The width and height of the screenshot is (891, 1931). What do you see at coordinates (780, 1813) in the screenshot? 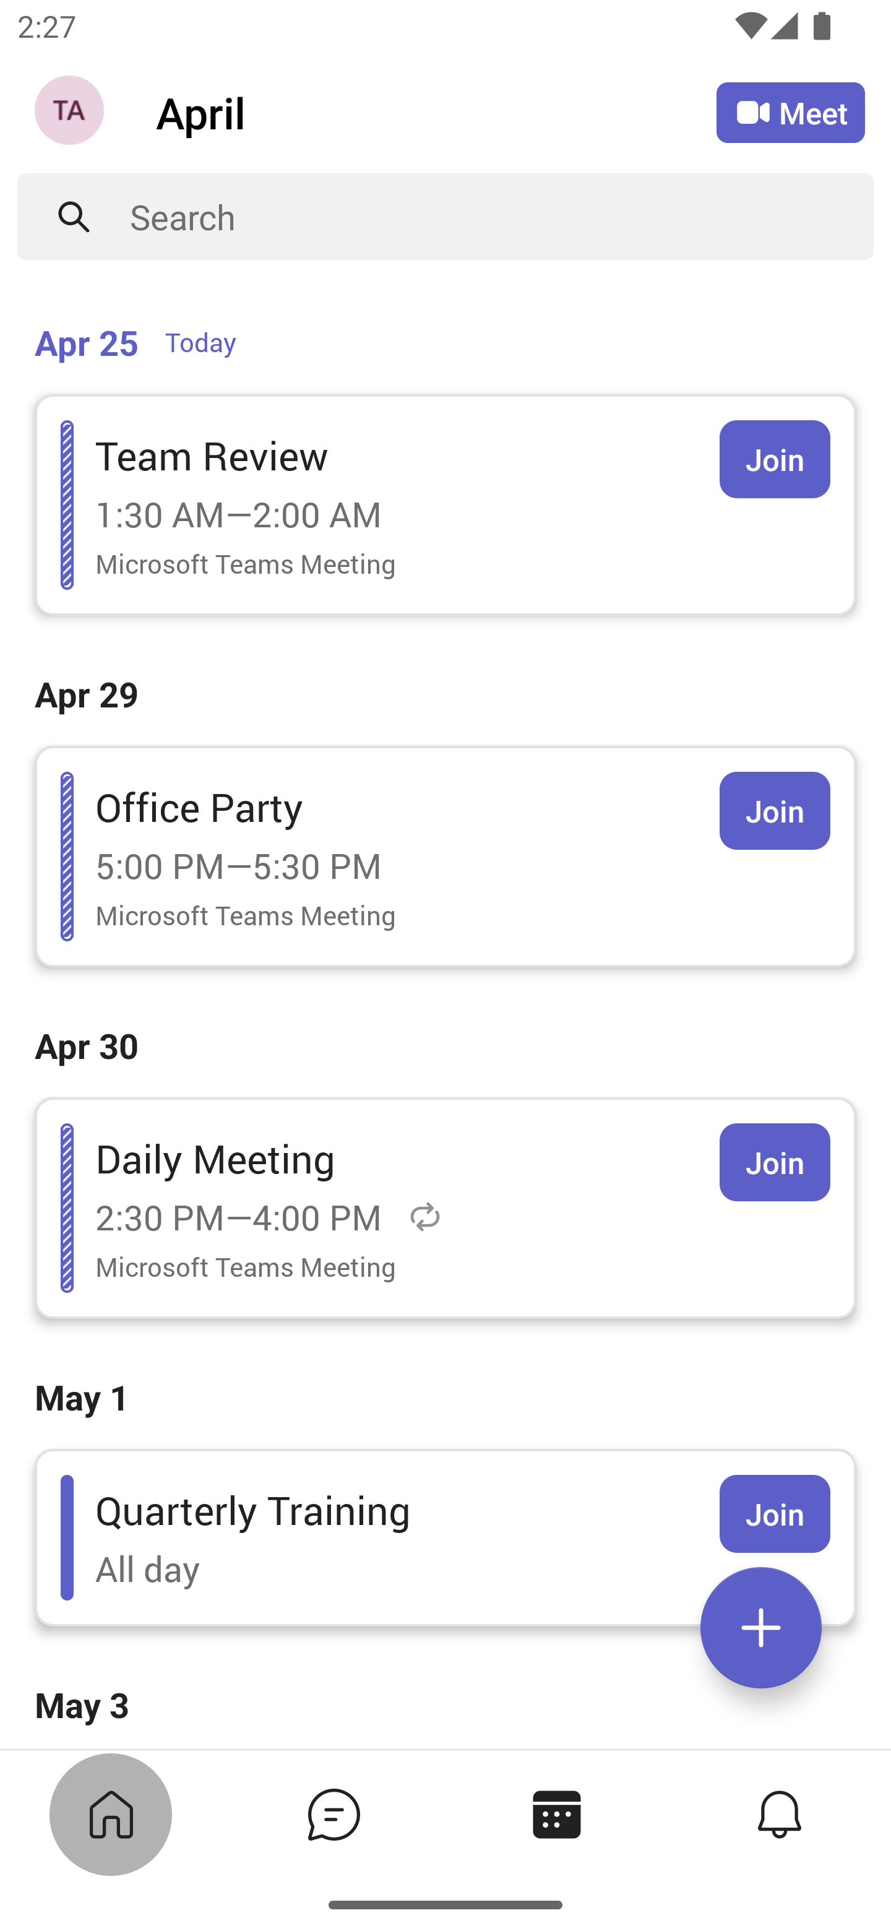
I see `Activity tab,4 of 4, not selected` at bounding box center [780, 1813].